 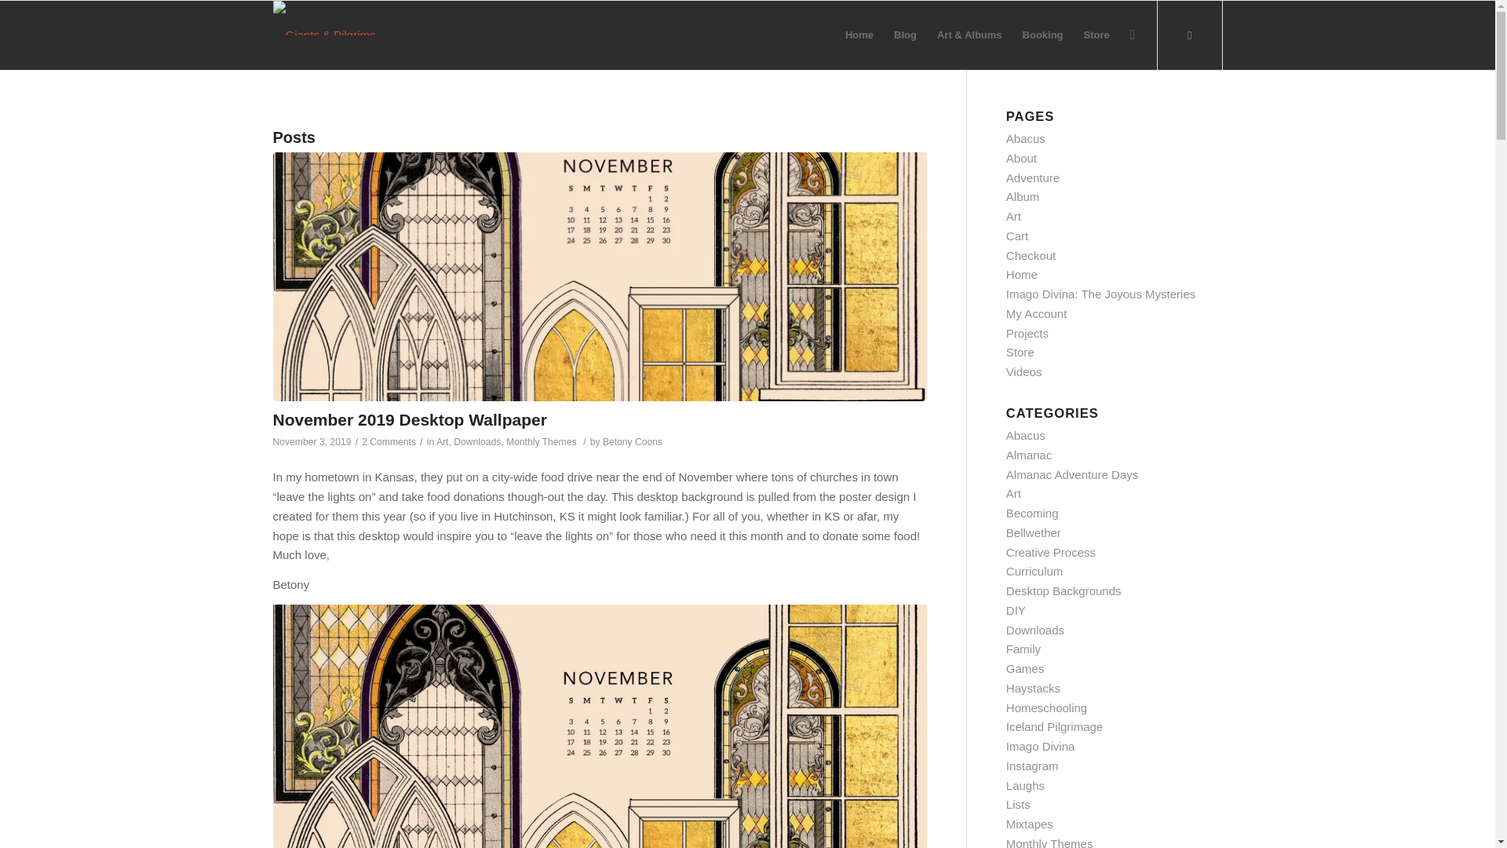 What do you see at coordinates (1033, 532) in the screenshot?
I see `Bellwether` at bounding box center [1033, 532].